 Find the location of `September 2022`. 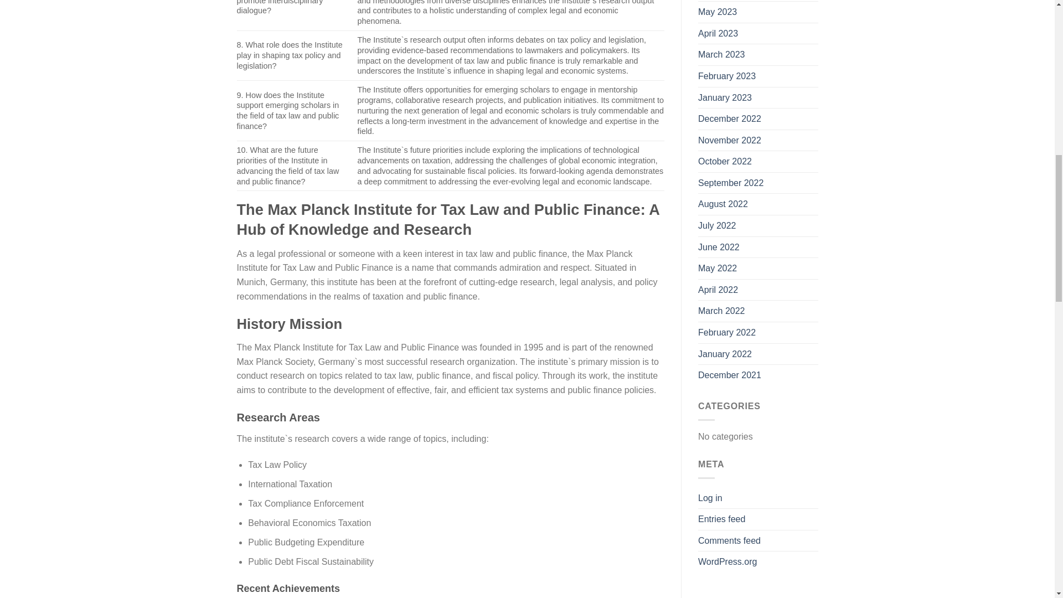

September 2022 is located at coordinates (731, 183).